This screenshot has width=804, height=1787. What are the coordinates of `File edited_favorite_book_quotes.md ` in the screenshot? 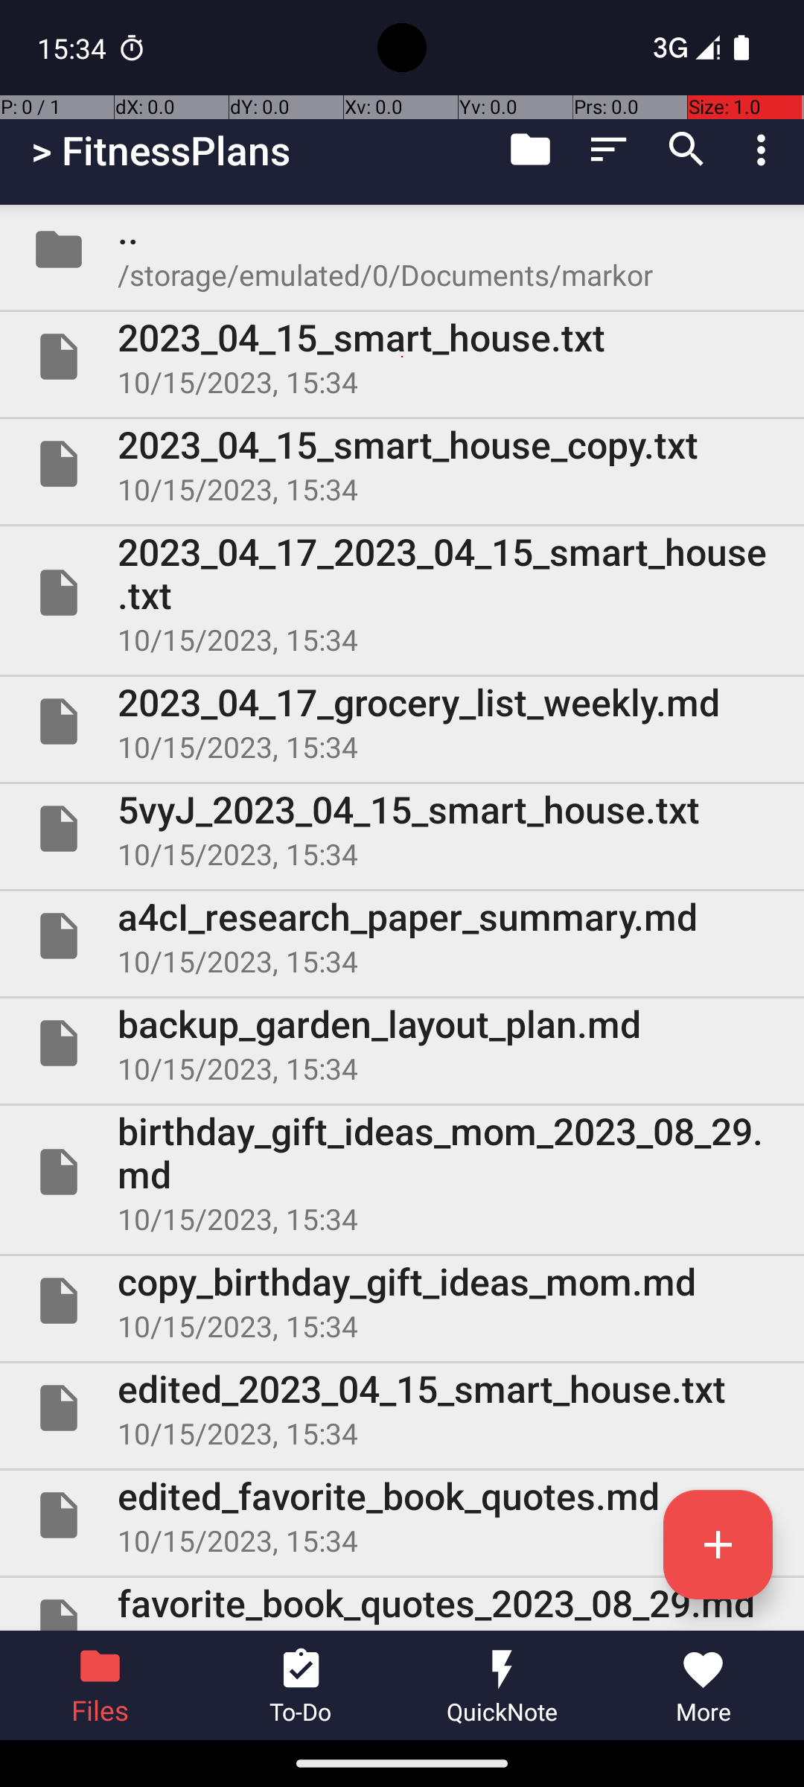 It's located at (402, 1515).